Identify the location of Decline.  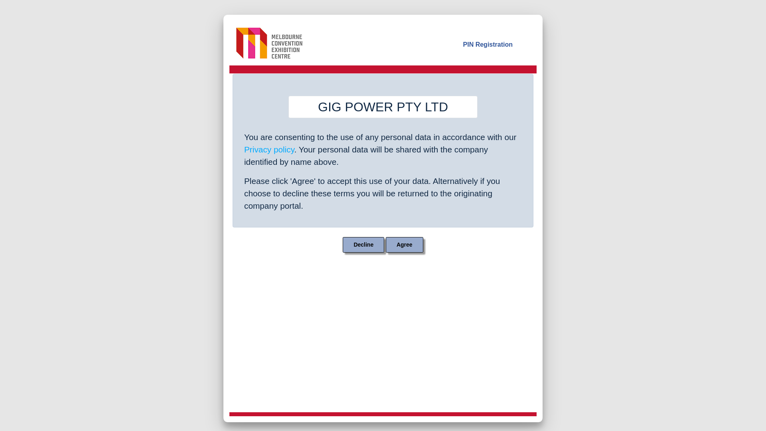
(363, 245).